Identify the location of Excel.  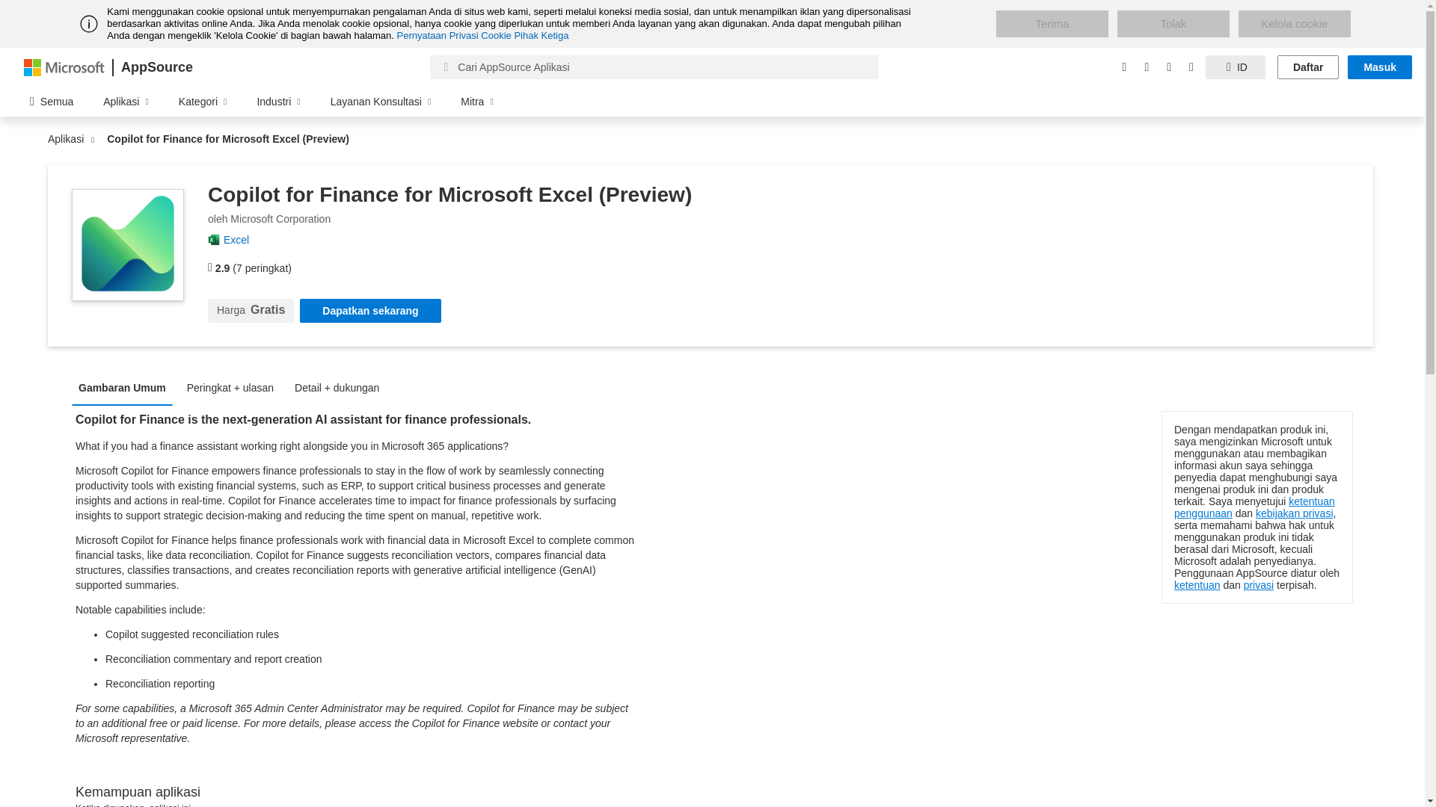
(242, 240).